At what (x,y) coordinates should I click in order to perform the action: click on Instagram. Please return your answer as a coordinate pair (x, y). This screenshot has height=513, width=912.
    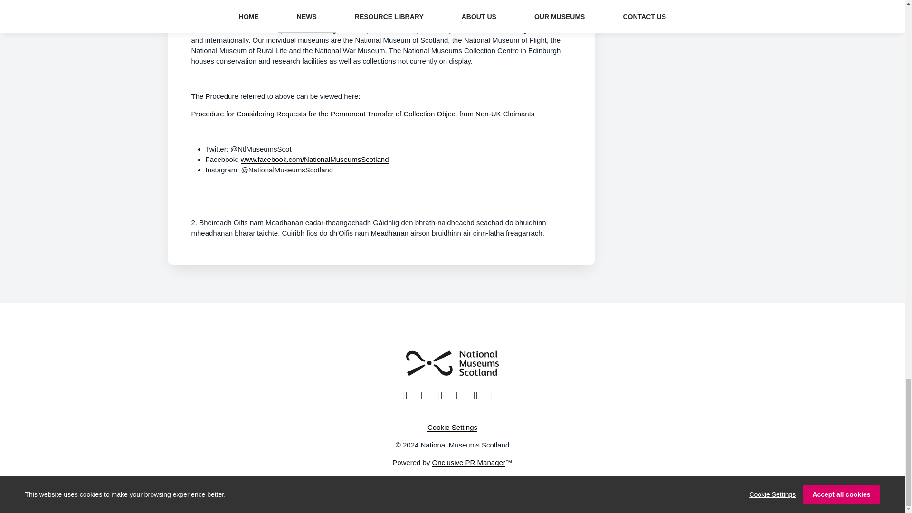
    Looking at the image, I should click on (444, 395).